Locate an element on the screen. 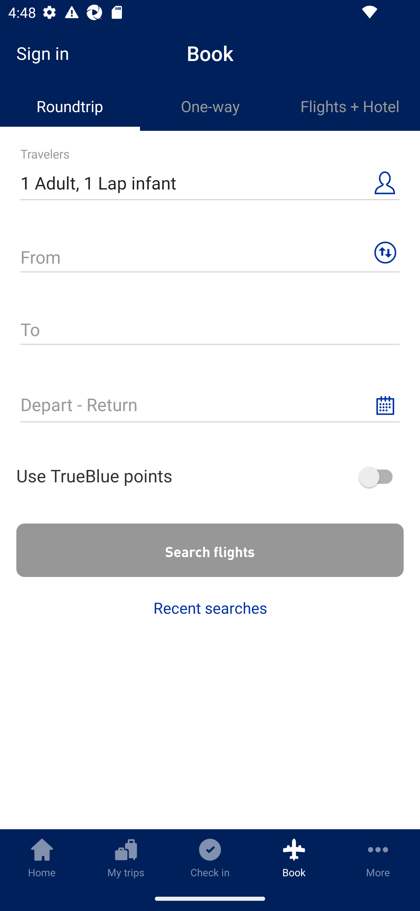 The image size is (420, 911). From is located at coordinates (210, 252).